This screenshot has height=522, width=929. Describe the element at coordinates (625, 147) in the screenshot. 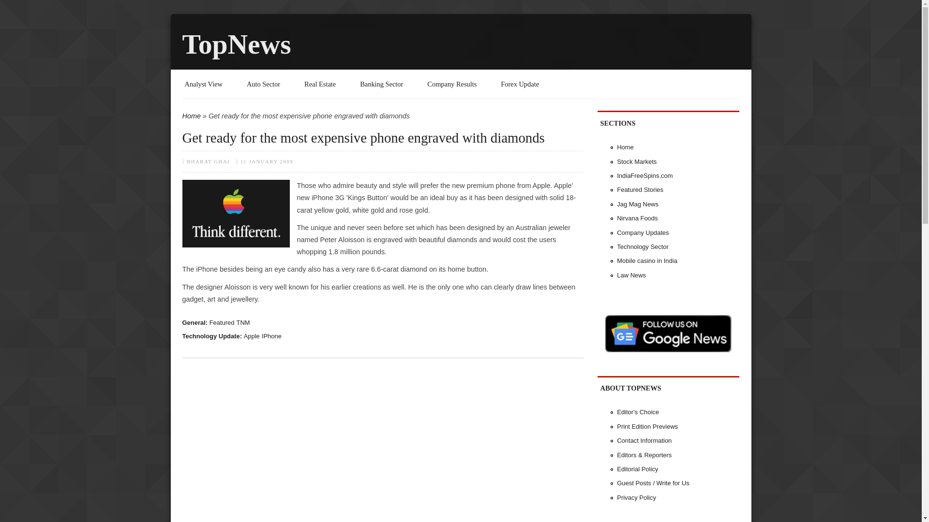

I see `Home` at that location.